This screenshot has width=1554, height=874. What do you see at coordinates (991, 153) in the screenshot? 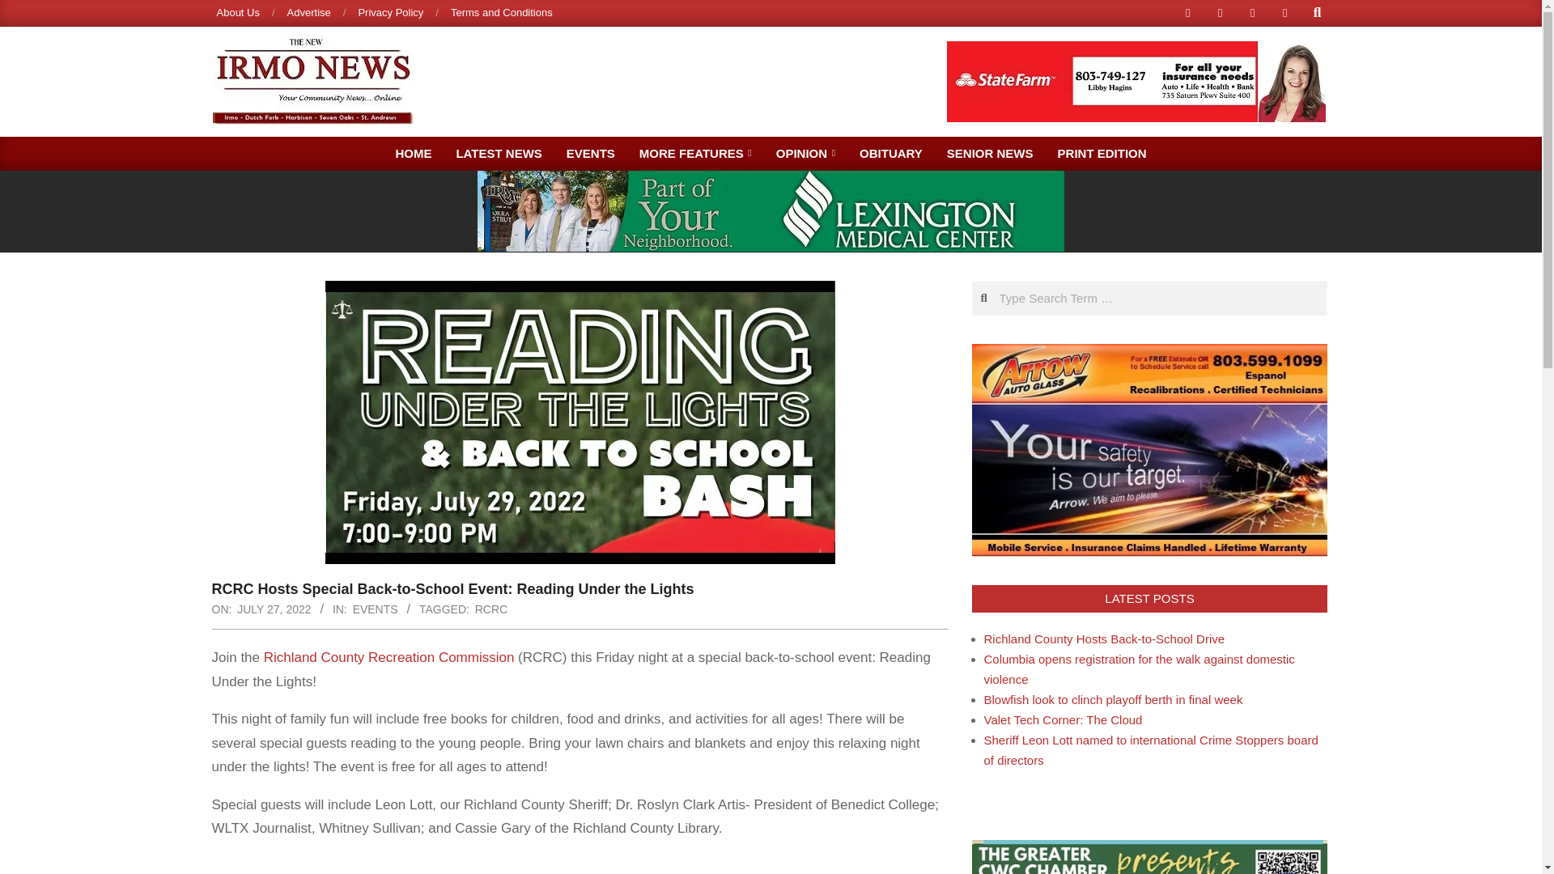
I see `SENIOR NEWS` at bounding box center [991, 153].